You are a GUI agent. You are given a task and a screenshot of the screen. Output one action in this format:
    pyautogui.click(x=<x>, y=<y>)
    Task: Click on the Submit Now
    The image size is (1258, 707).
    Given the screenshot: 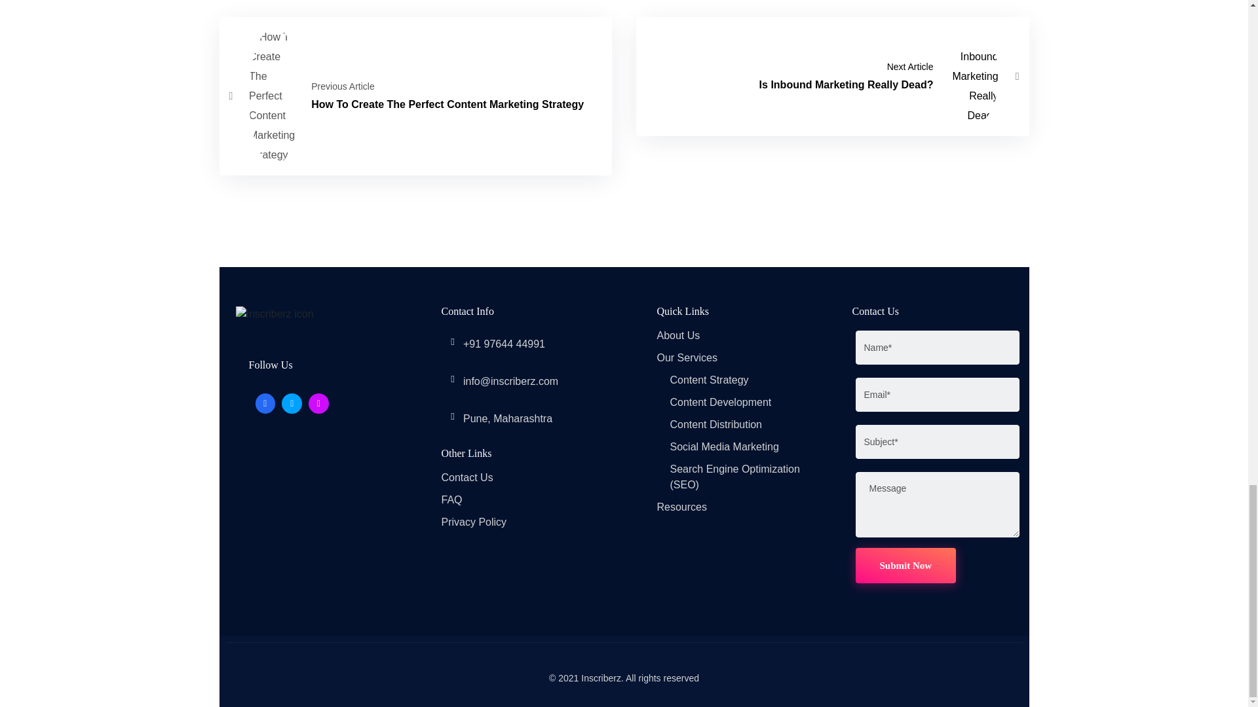 What is the action you would take?
    pyautogui.click(x=832, y=77)
    